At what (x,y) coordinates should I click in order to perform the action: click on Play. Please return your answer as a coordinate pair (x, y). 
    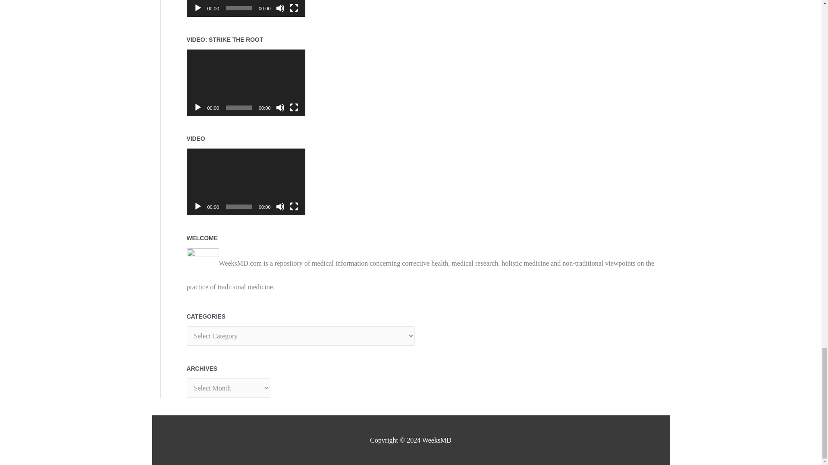
    Looking at the image, I should click on (198, 207).